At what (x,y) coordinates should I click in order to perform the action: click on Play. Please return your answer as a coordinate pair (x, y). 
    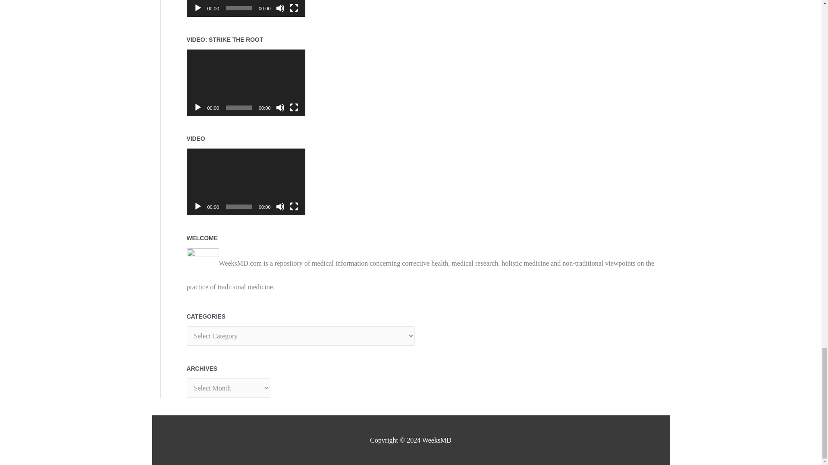
    Looking at the image, I should click on (198, 207).